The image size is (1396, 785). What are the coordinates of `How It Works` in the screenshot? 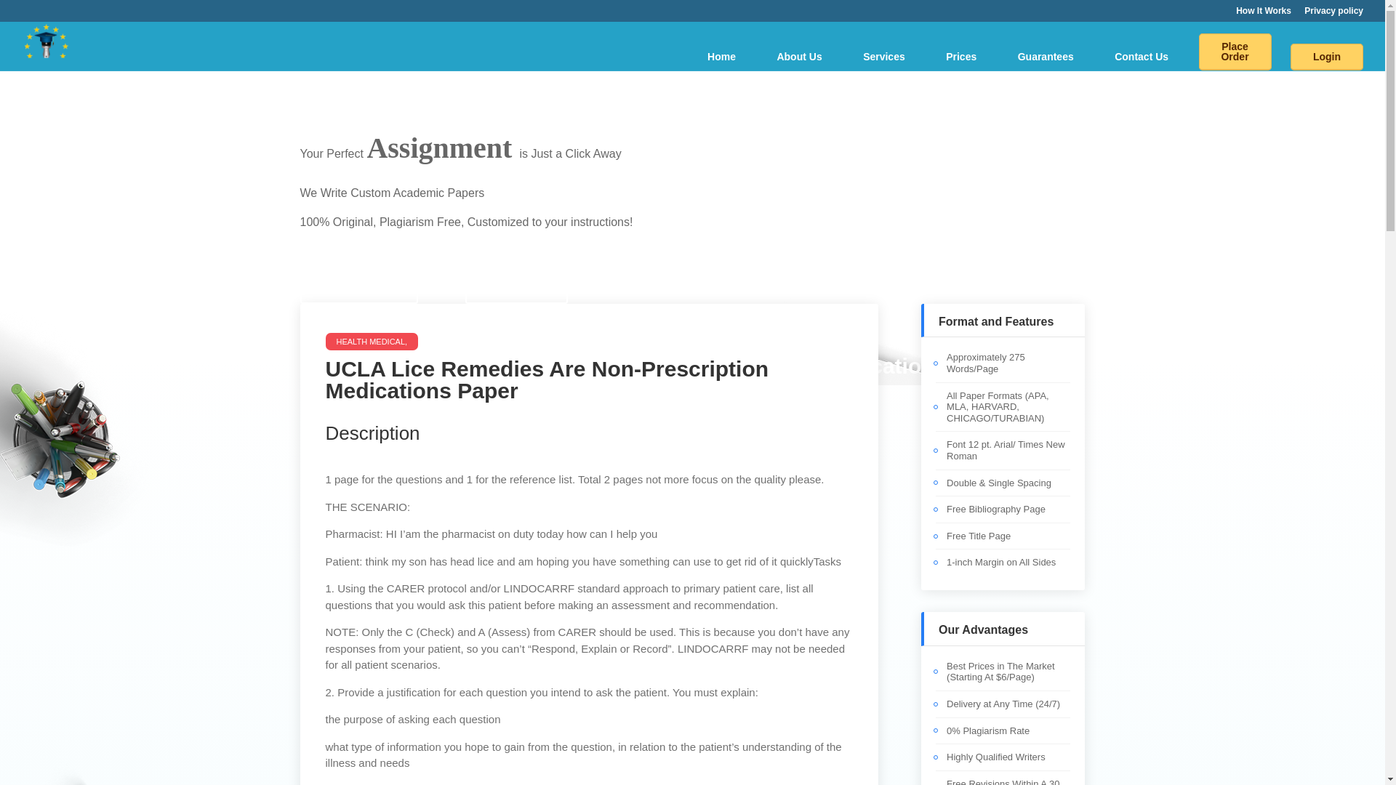 It's located at (358, 286).